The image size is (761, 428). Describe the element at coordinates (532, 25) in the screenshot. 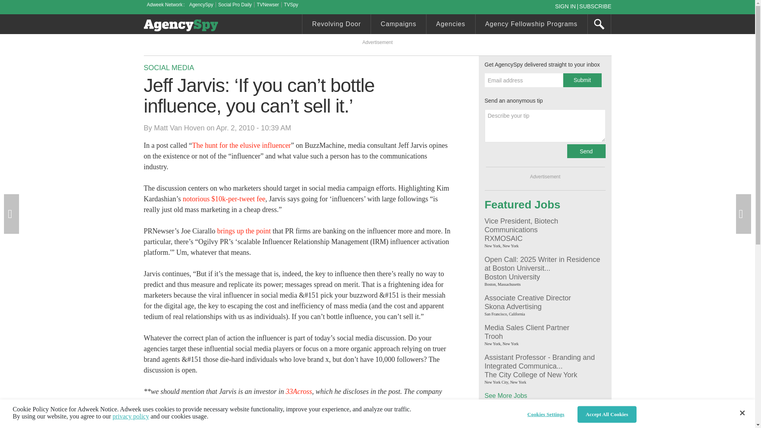

I see `Agency Fellowship Programs` at that location.